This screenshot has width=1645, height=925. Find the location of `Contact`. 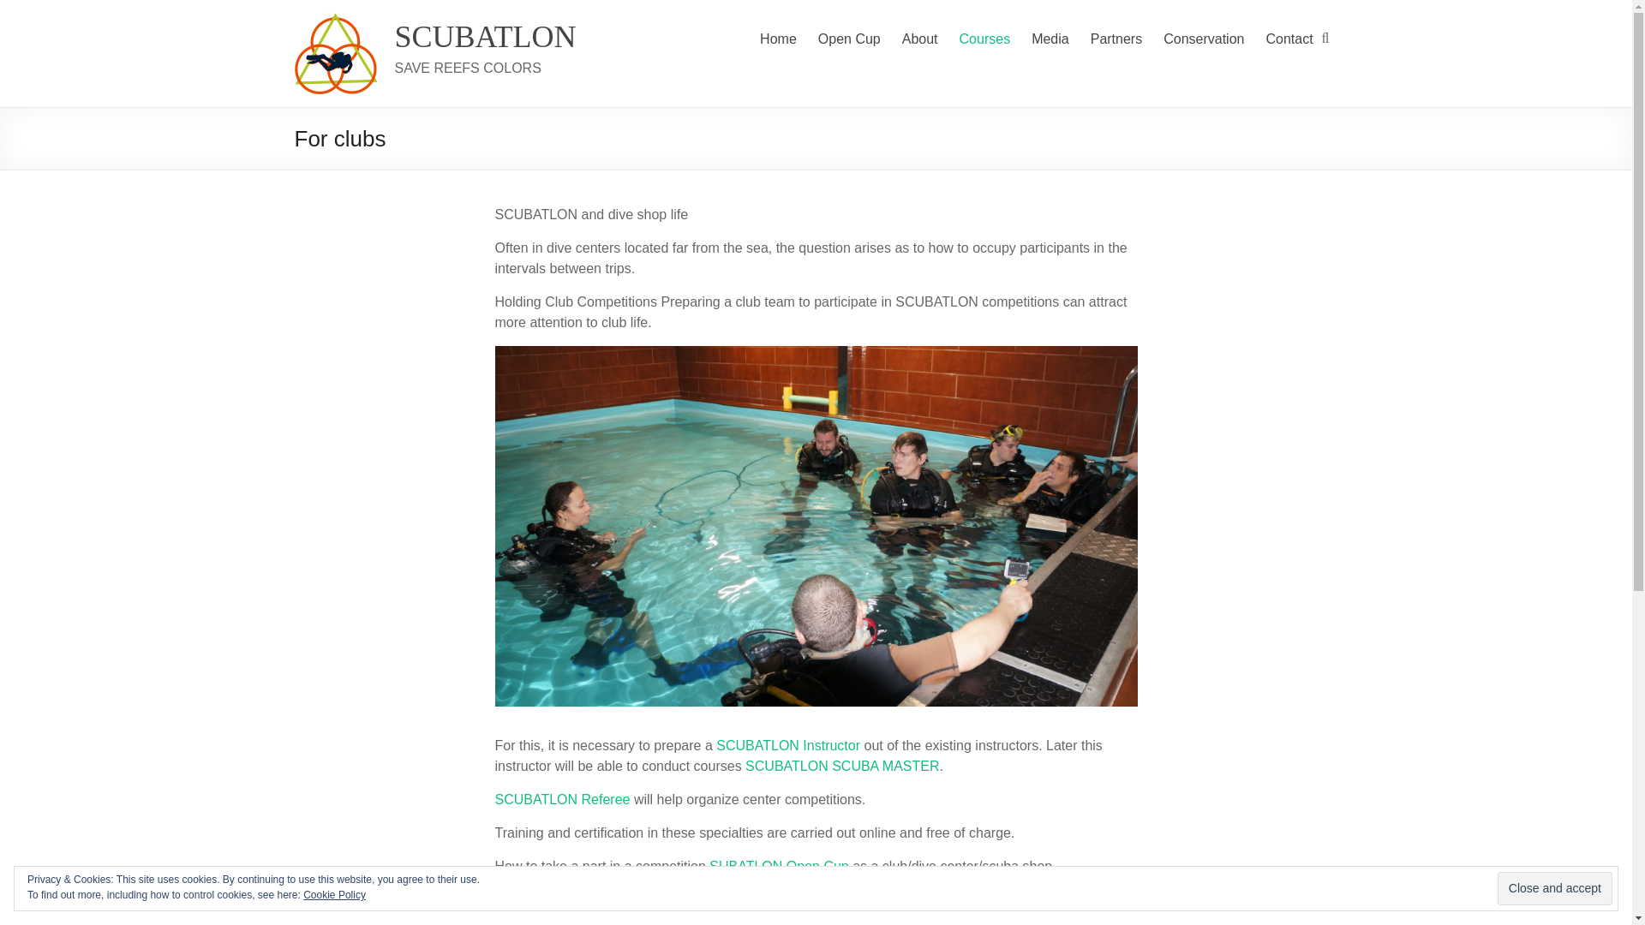

Contact is located at coordinates (1289, 39).